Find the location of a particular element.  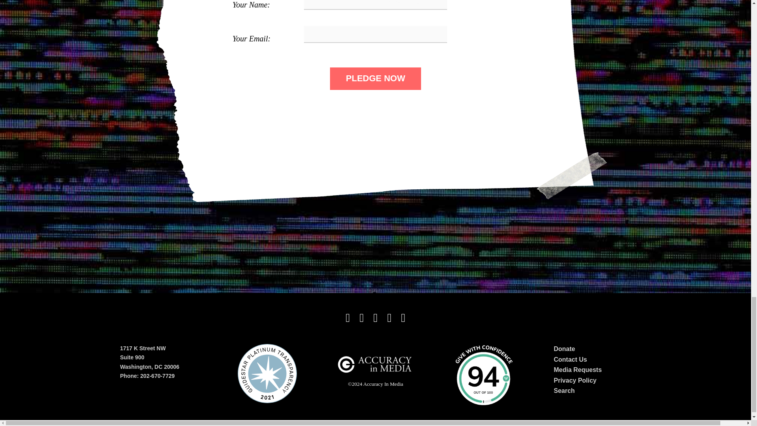

Contact Us is located at coordinates (570, 359).